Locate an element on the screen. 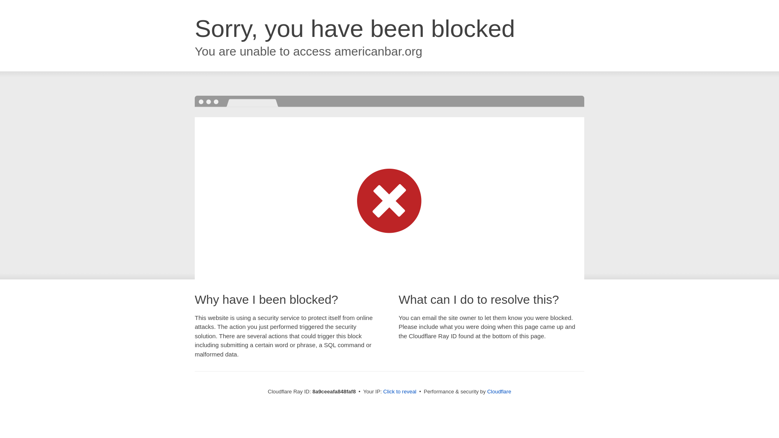  Cloudflare is located at coordinates (499, 391).